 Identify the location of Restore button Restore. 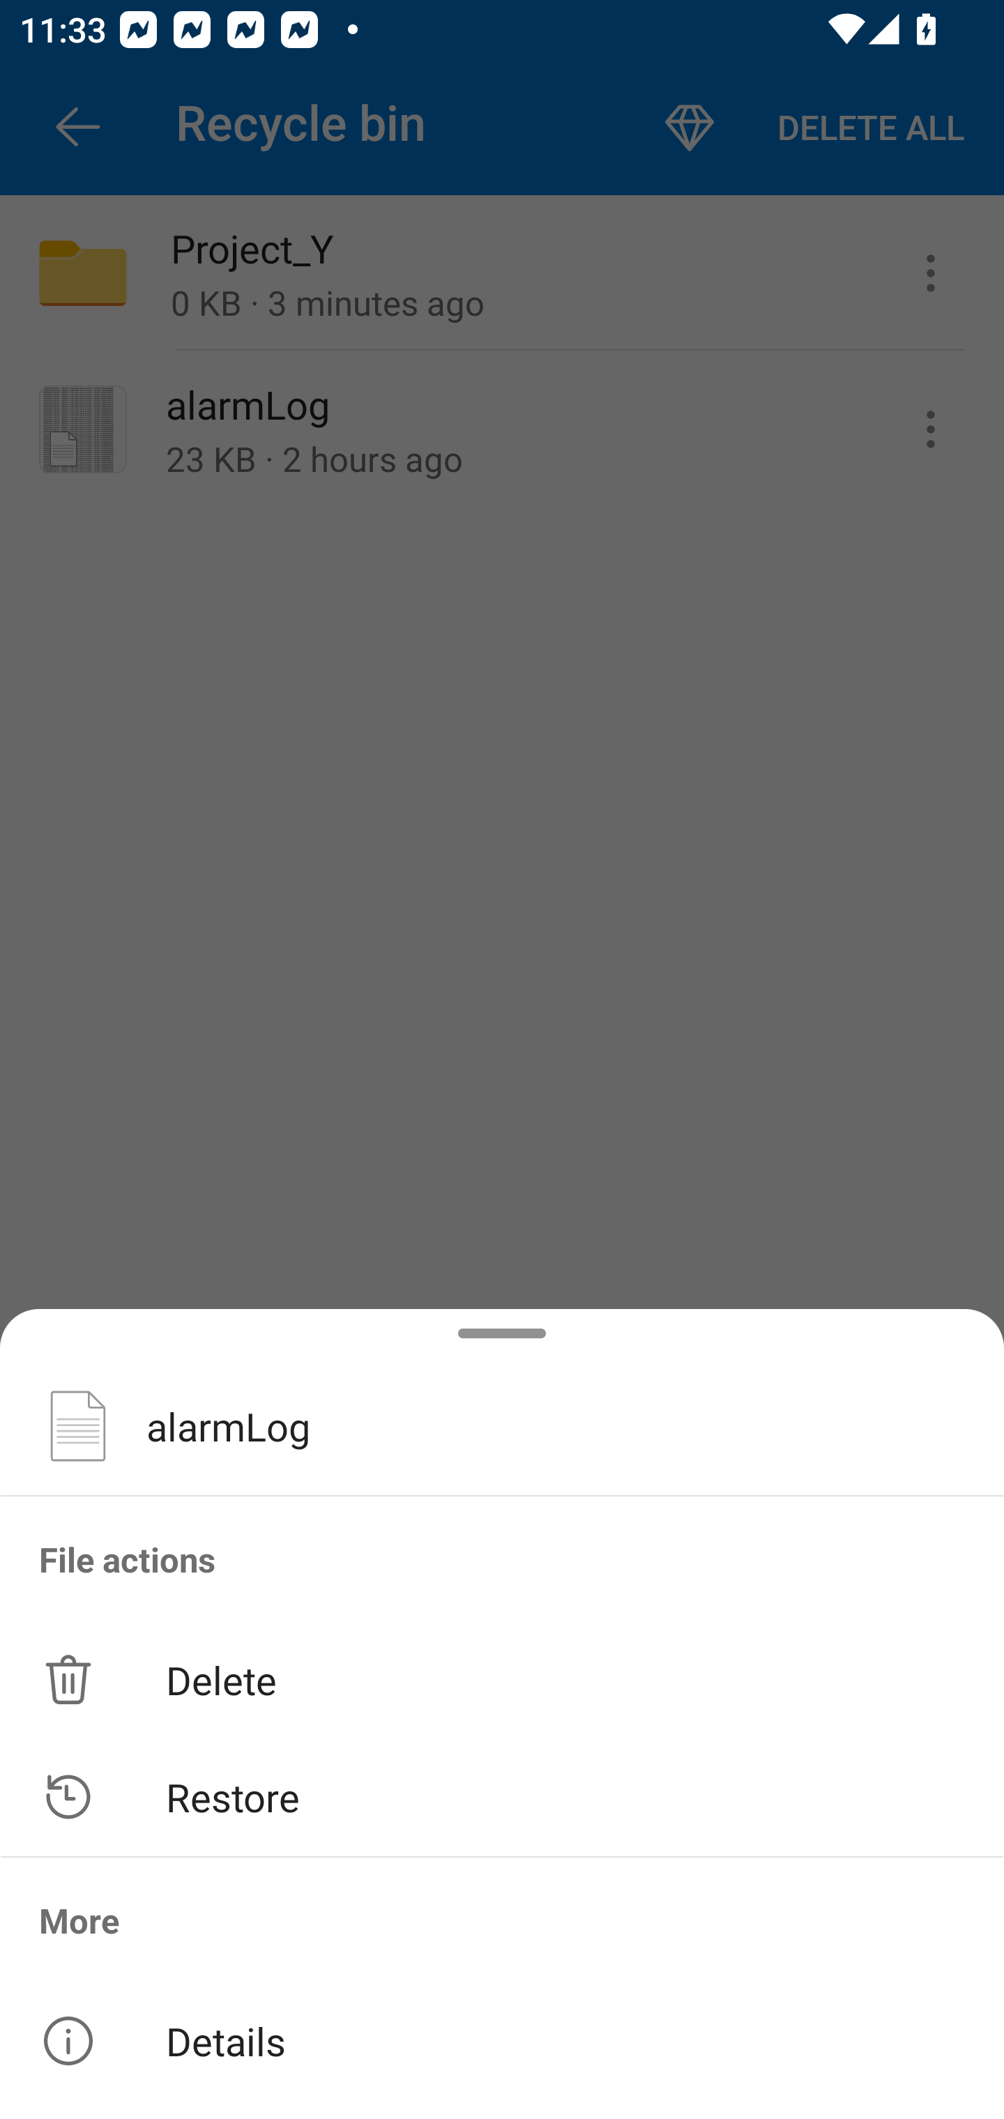
(502, 1797).